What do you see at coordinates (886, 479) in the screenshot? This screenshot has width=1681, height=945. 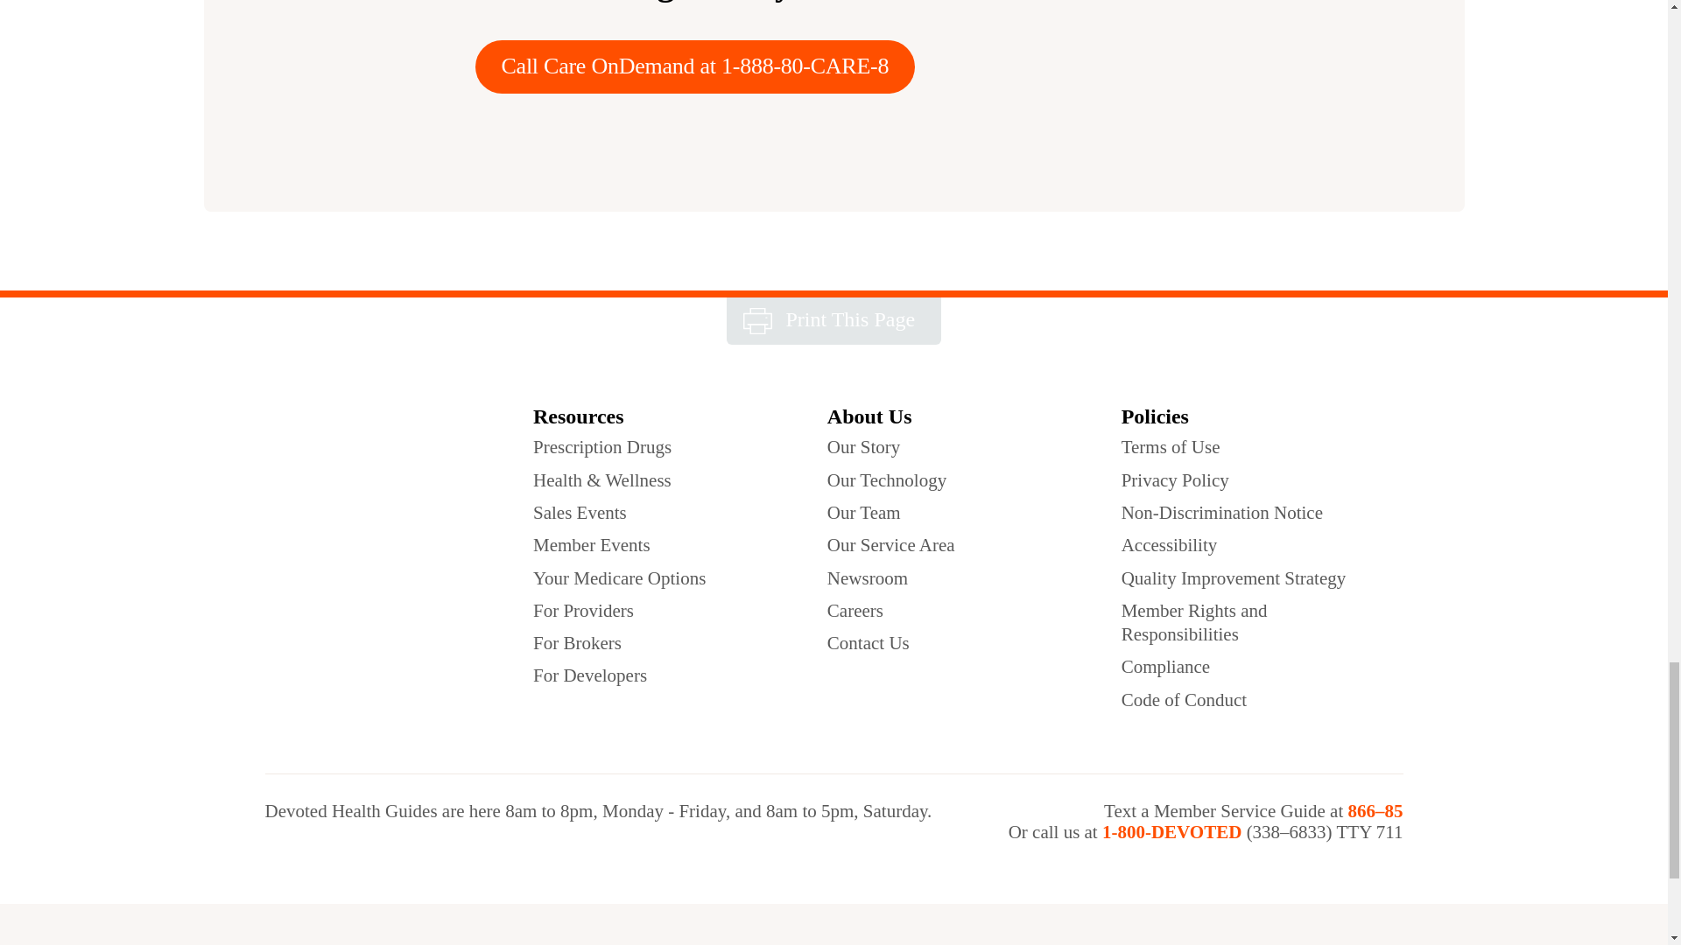 I see `Our Technology` at bounding box center [886, 479].